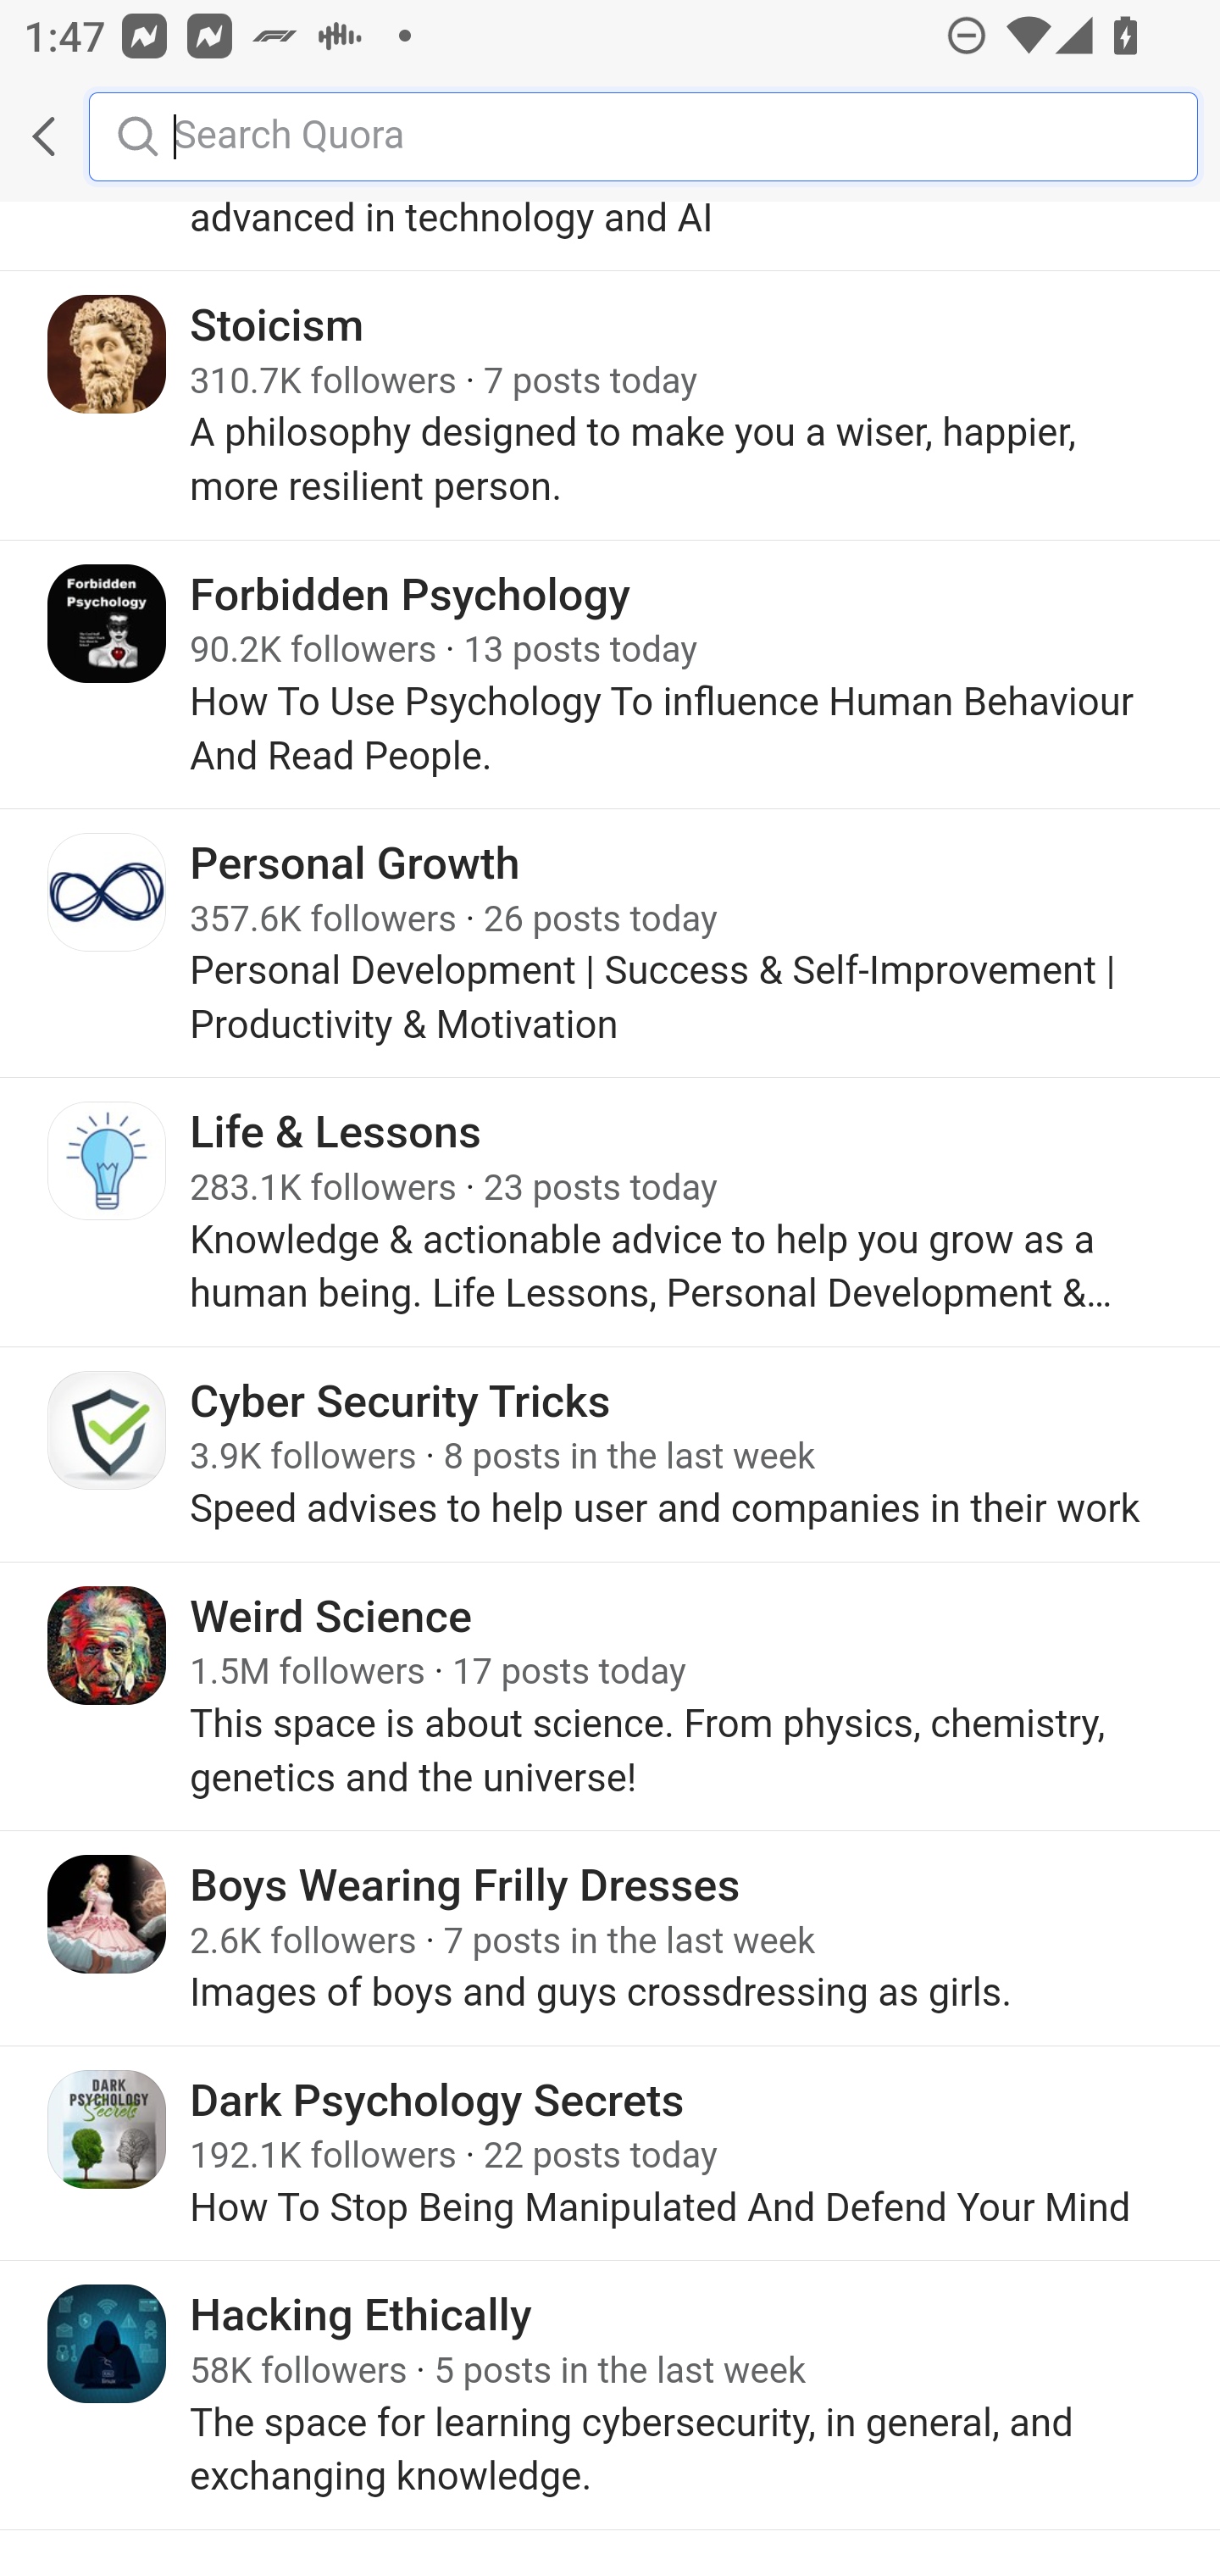 Image resolution: width=1220 pixels, height=2576 pixels. I want to click on Icon for Cyber Security Tricks, so click(108, 1430).